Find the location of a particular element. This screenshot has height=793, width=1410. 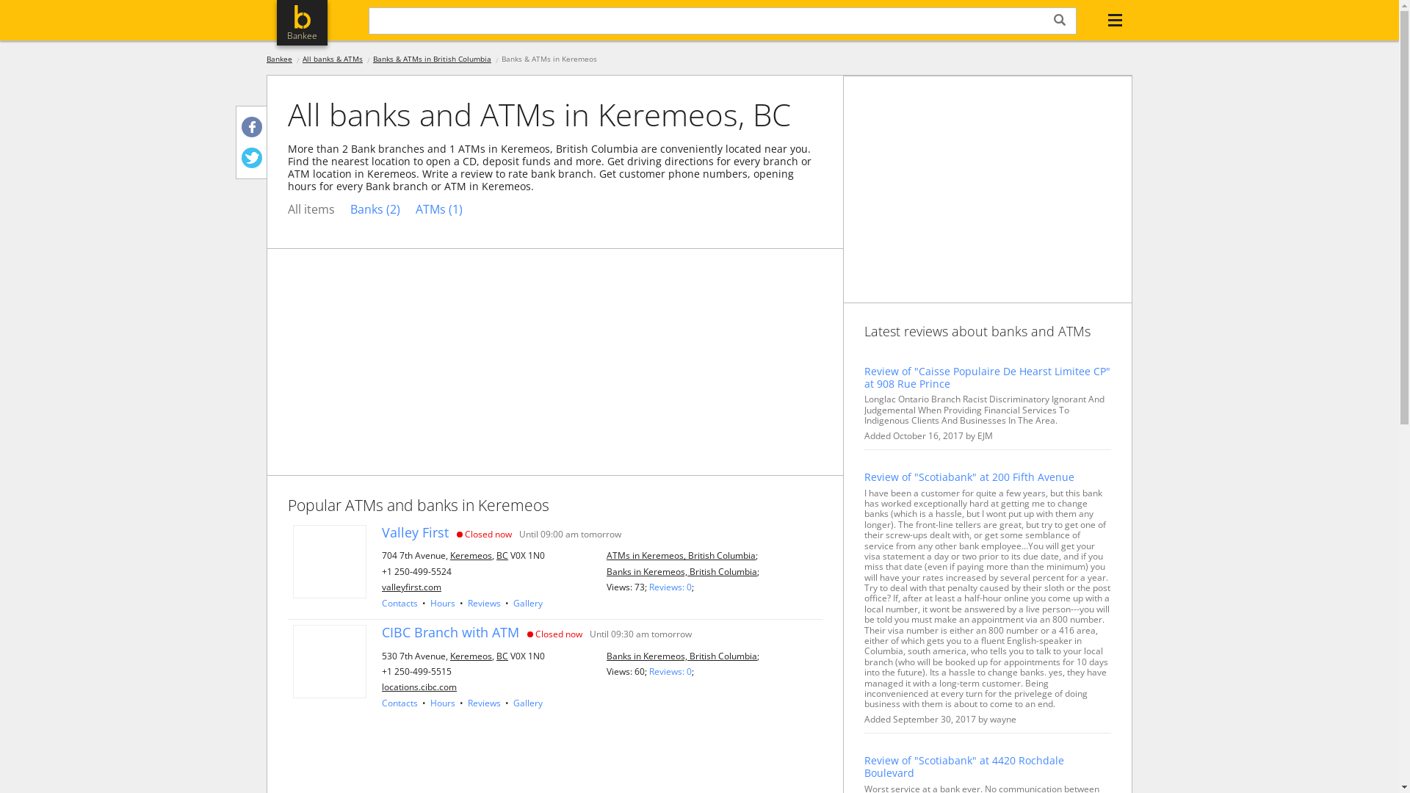

Contacts is located at coordinates (399, 703).